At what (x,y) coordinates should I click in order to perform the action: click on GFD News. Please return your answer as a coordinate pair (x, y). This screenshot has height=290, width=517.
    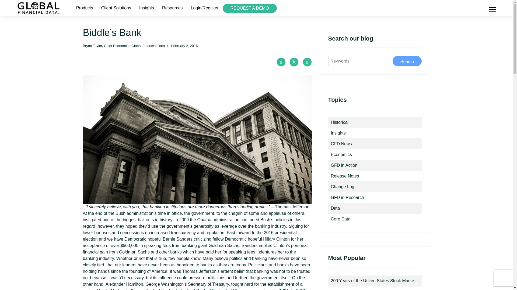
    Looking at the image, I should click on (341, 144).